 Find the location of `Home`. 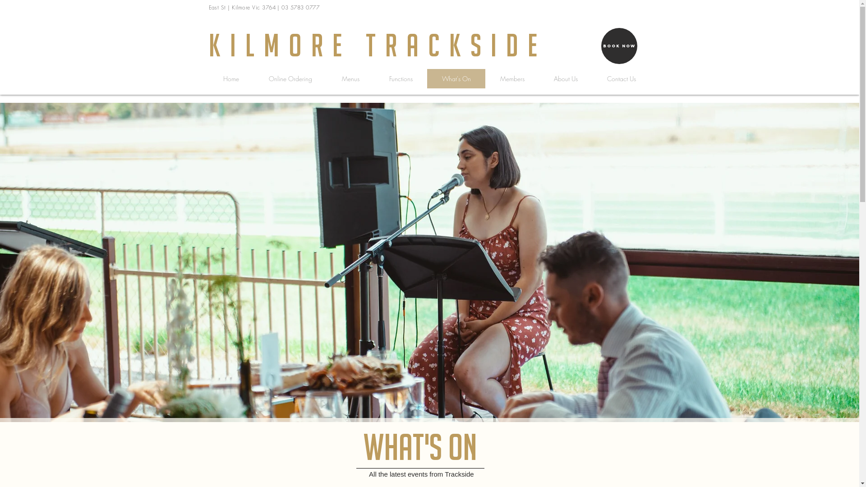

Home is located at coordinates (231, 78).